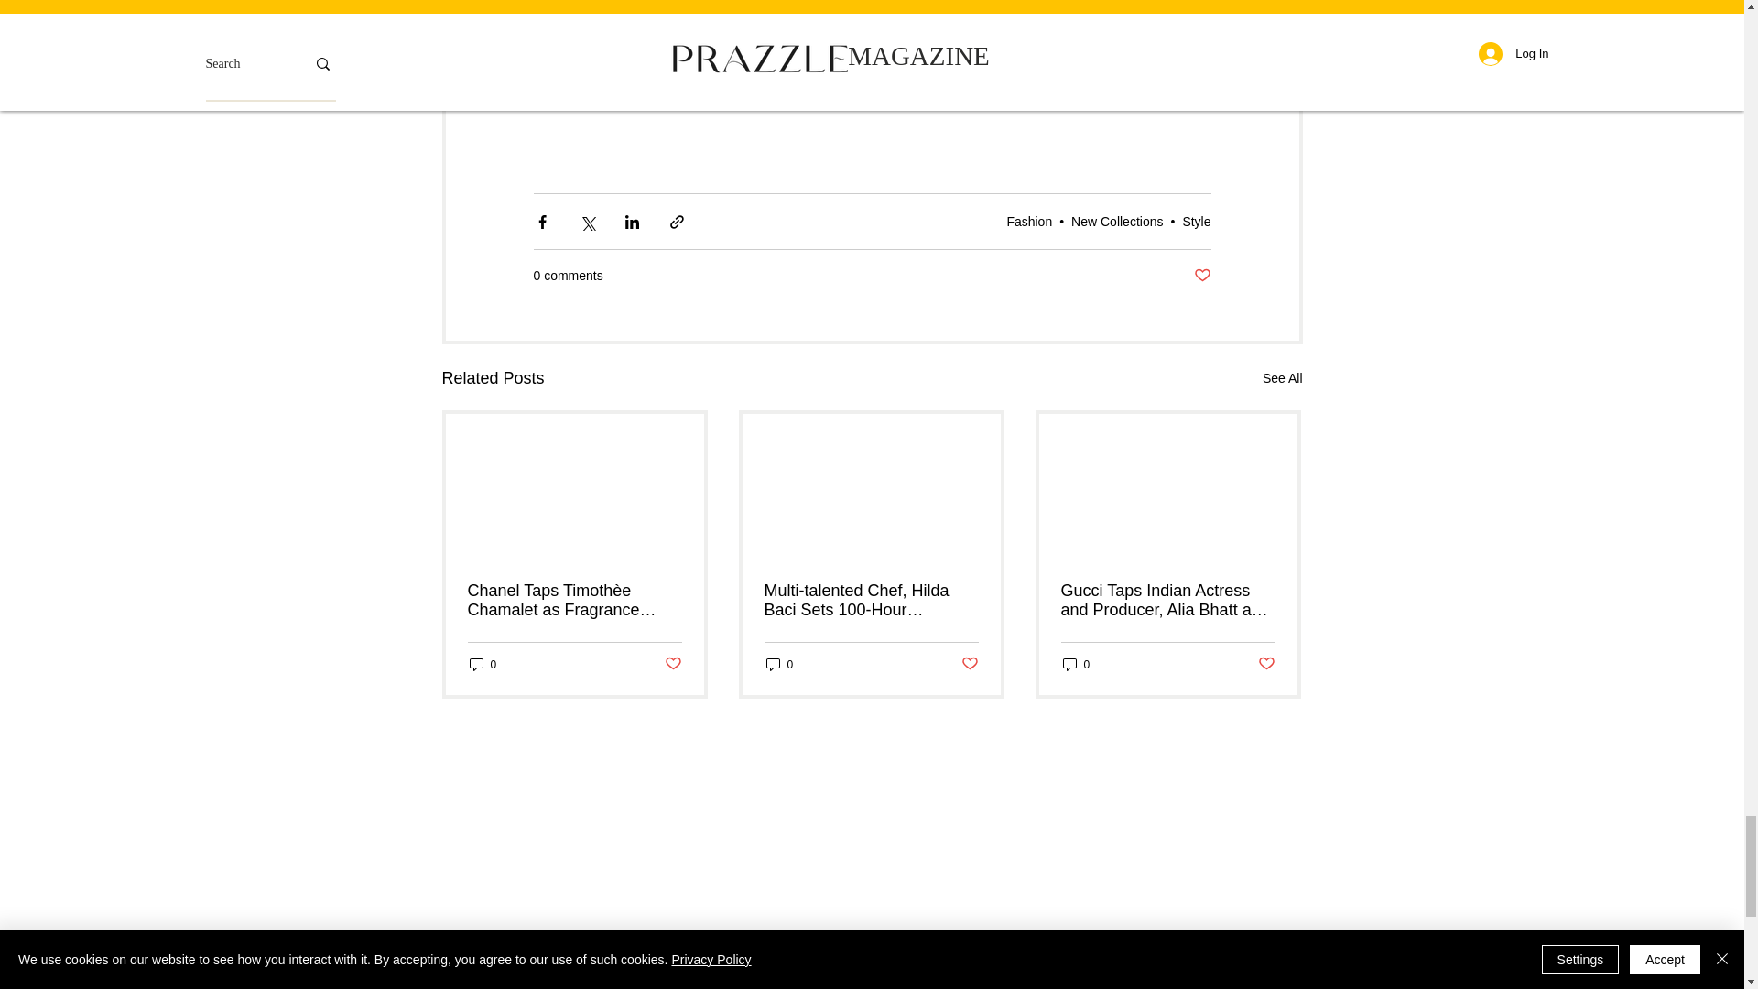 The width and height of the screenshot is (1758, 989). Describe the element at coordinates (1267, 663) in the screenshot. I see `Post not marked as liked` at that location.